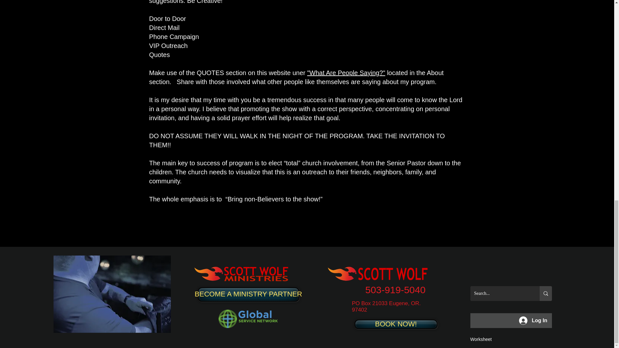 Image resolution: width=619 pixels, height=348 pixels. Describe the element at coordinates (346, 72) in the screenshot. I see `"What Are People Saying?"` at that location.